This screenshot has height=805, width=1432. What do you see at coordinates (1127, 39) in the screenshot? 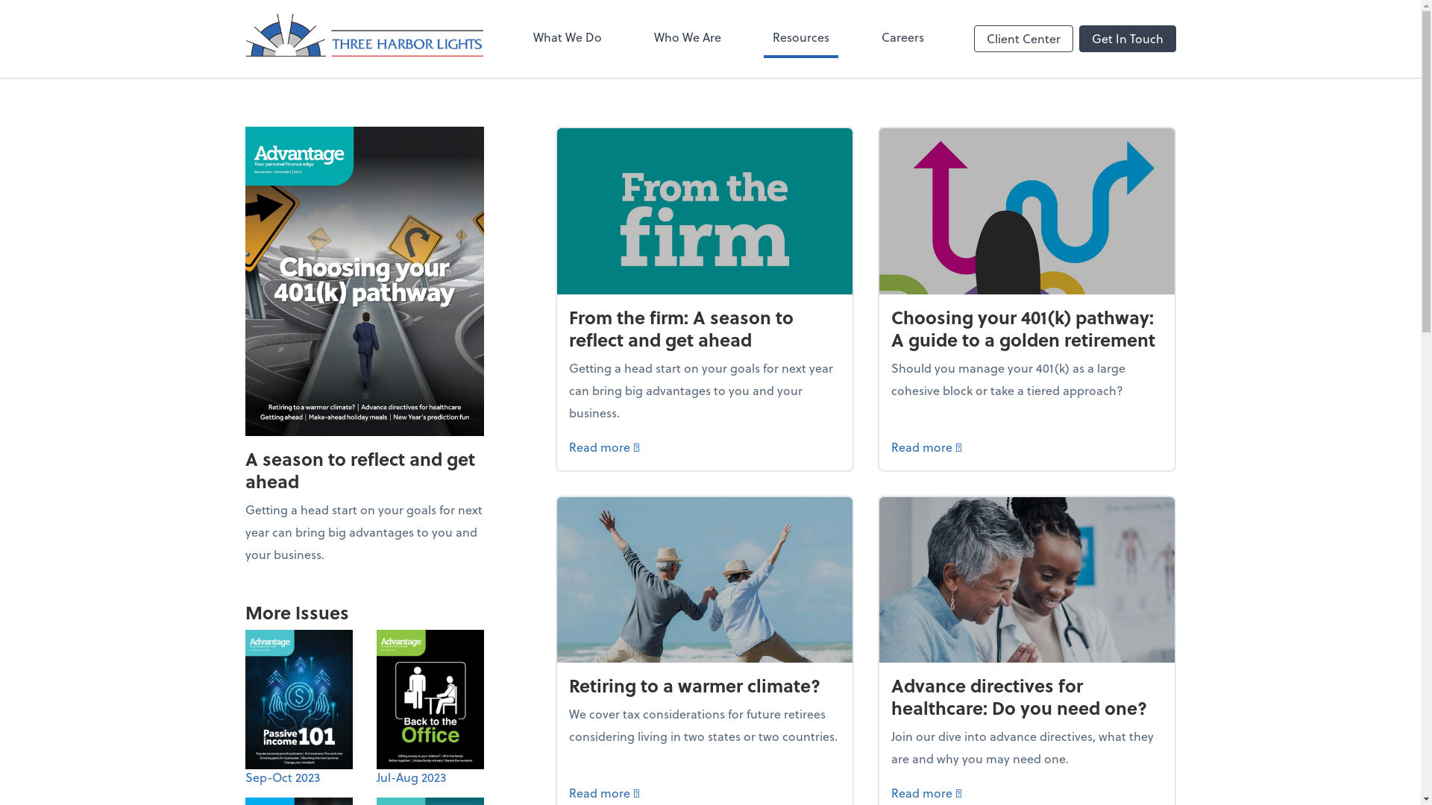
I see `Get In Touch` at bounding box center [1127, 39].